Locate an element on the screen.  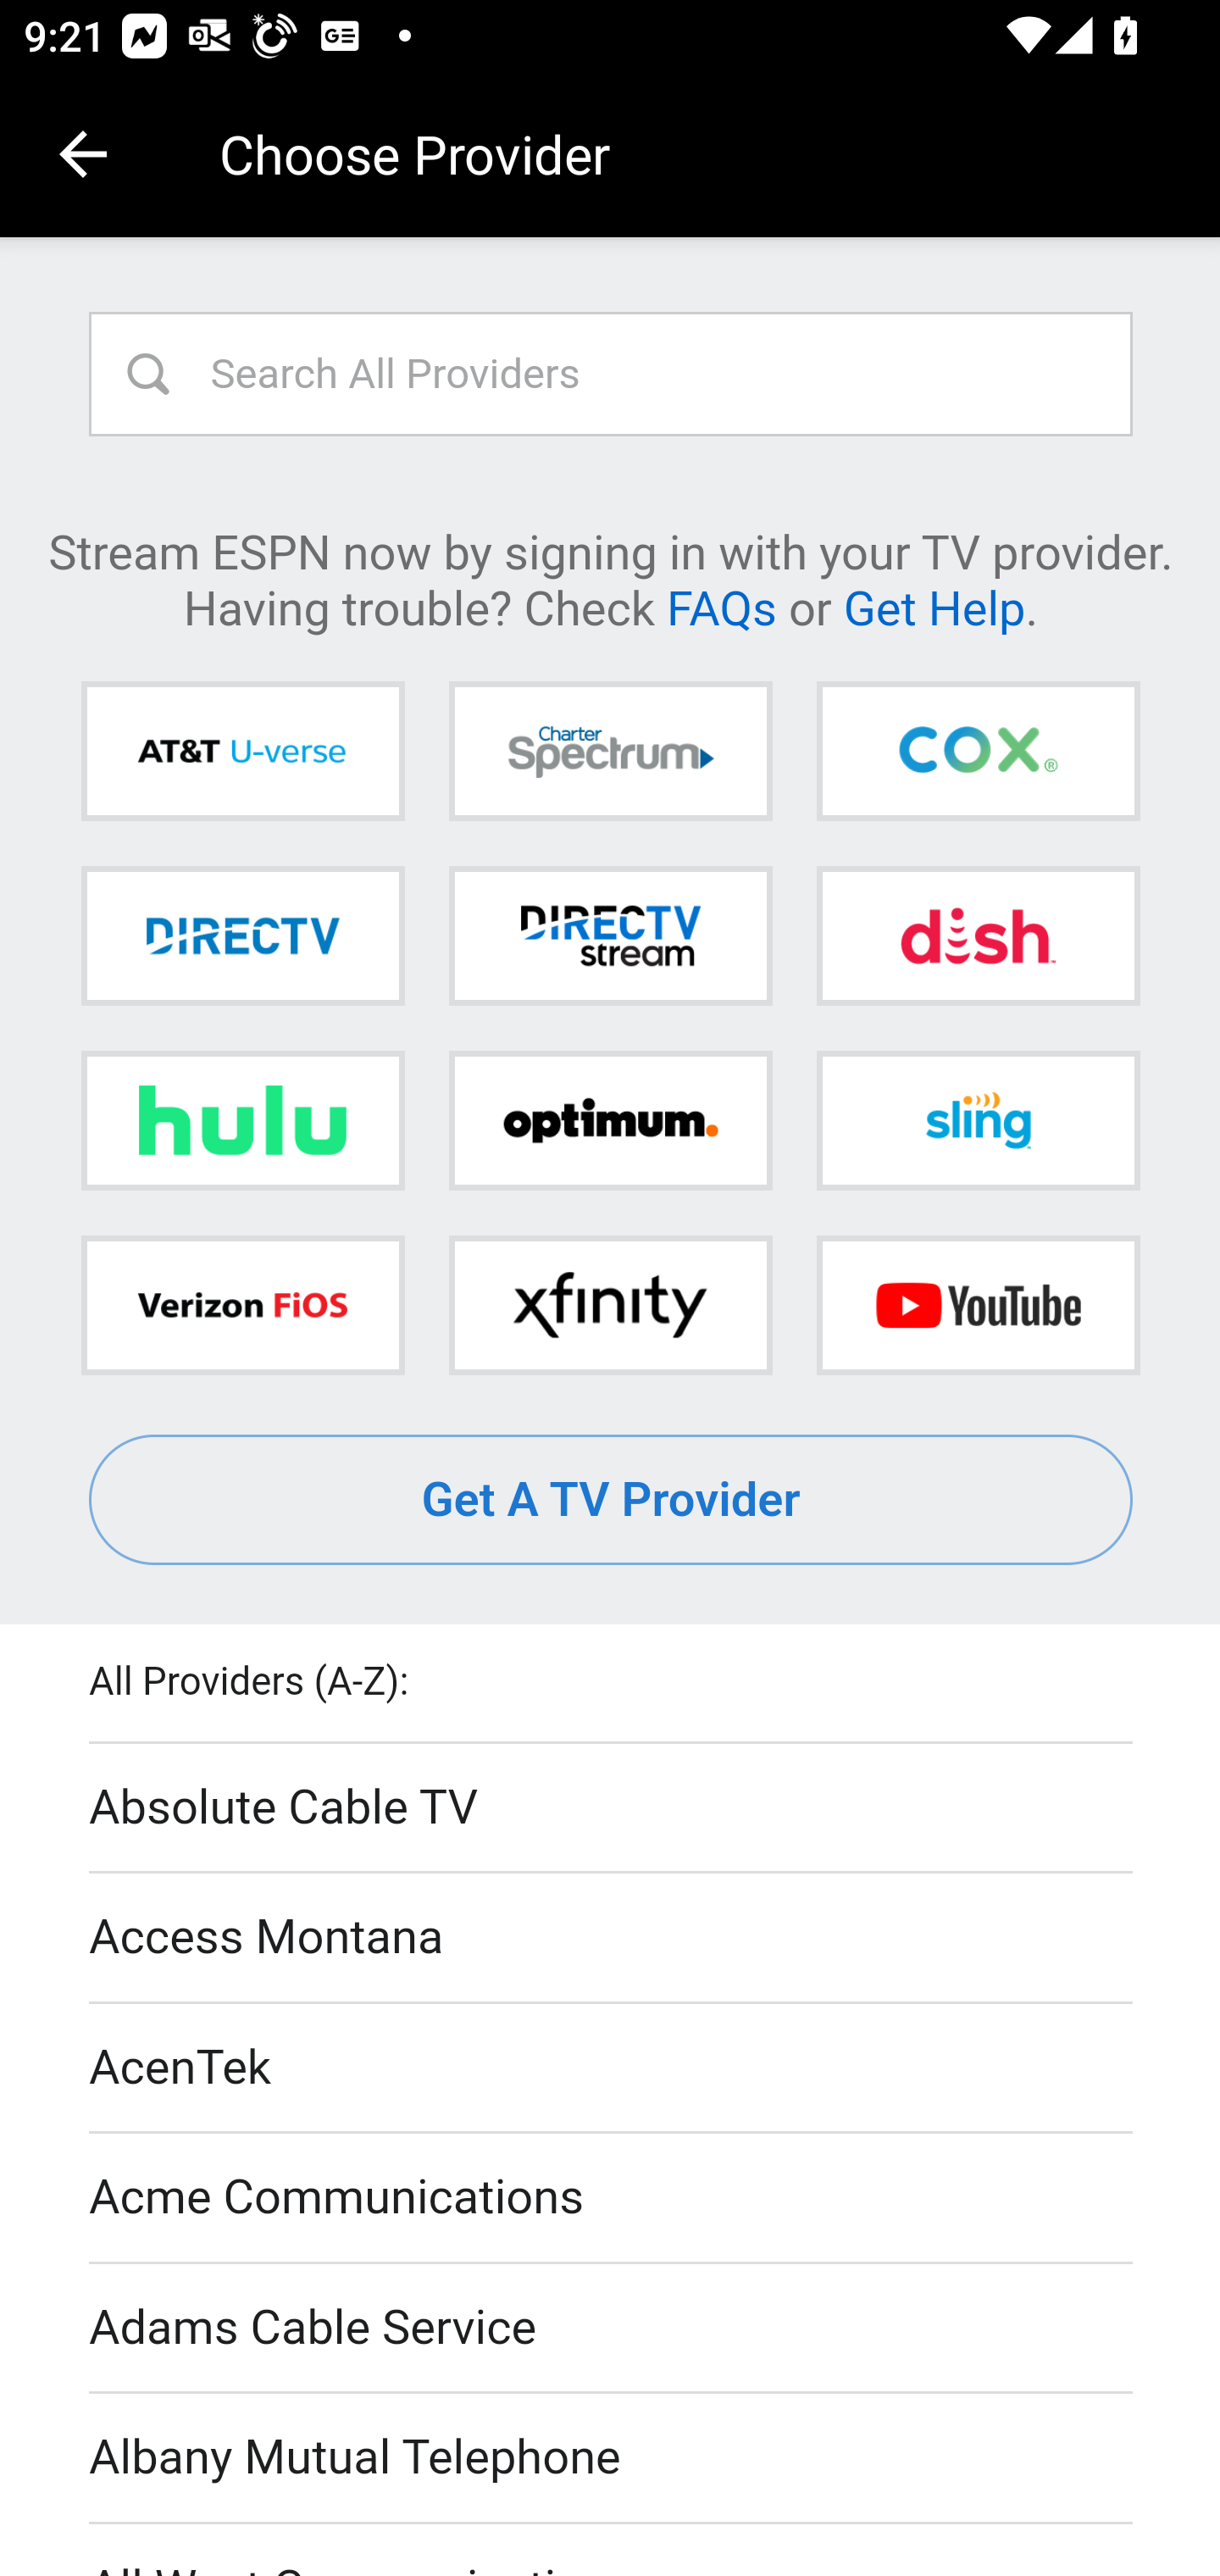
Cox is located at coordinates (978, 752).